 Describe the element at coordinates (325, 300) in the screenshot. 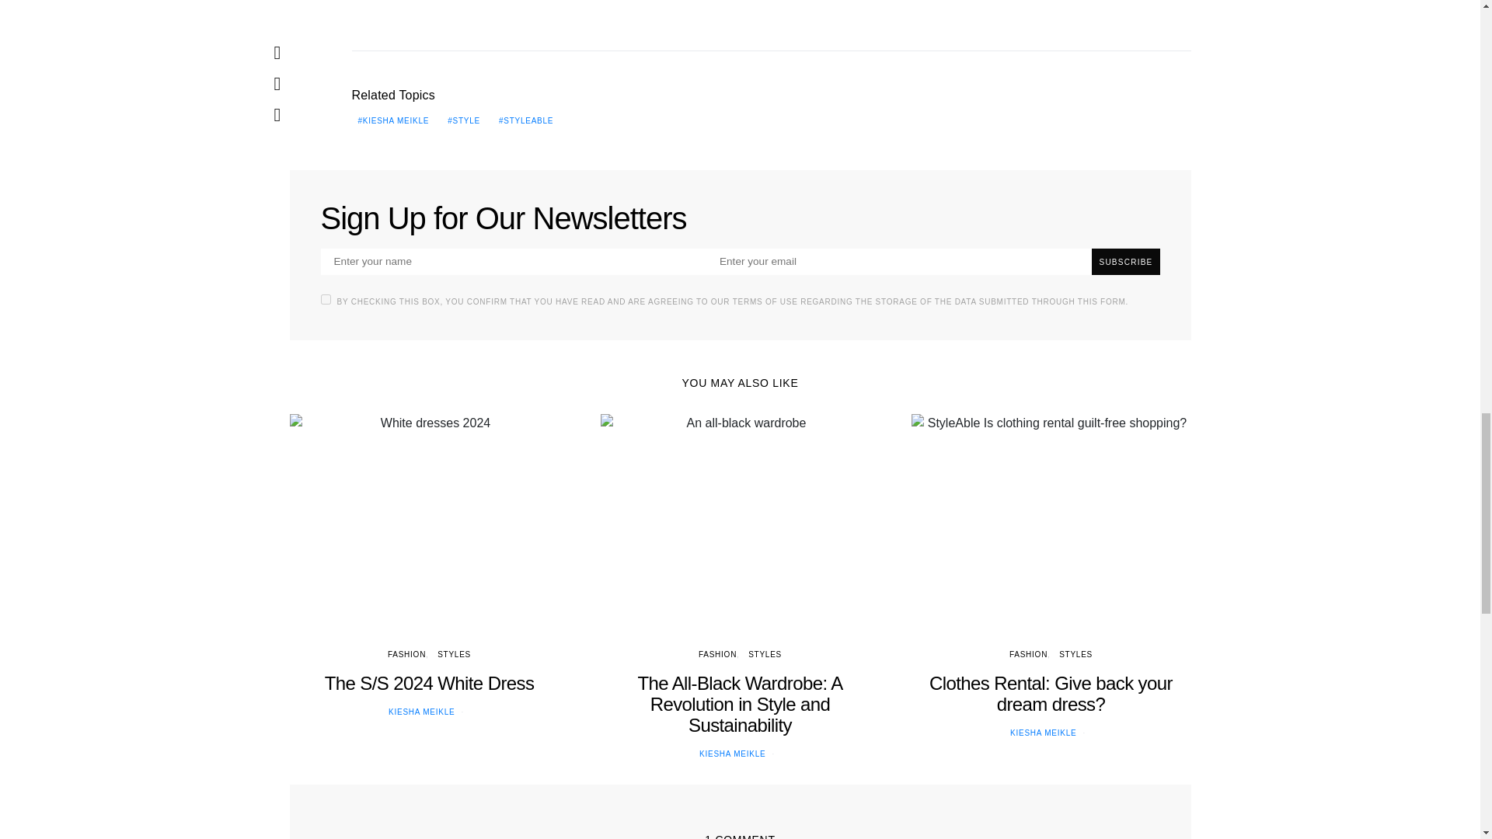

I see `on` at that location.